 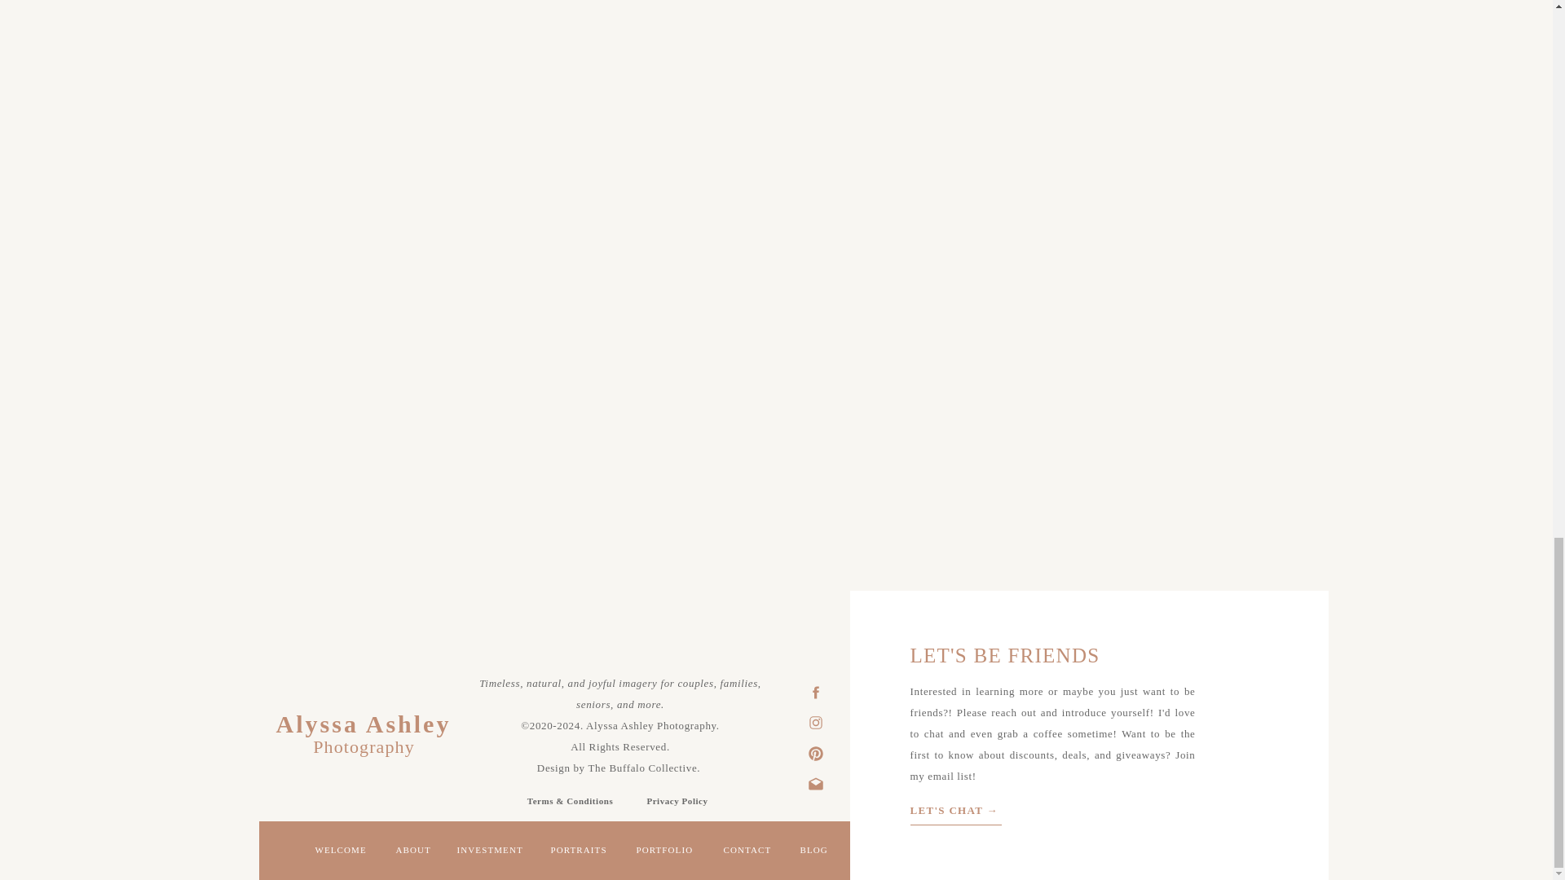 What do you see at coordinates (816, 852) in the screenshot?
I see `BLOG` at bounding box center [816, 852].